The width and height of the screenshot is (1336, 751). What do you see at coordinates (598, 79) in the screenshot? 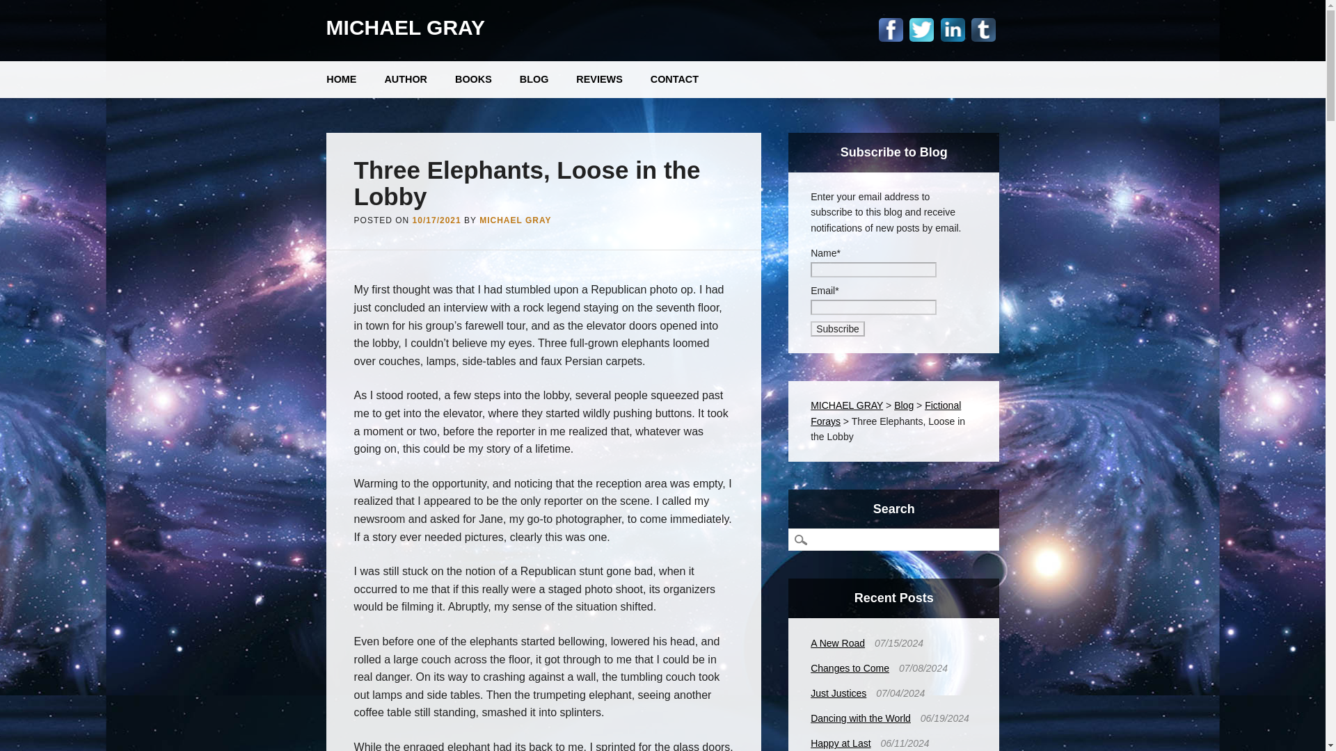
I see `REVIEWS` at bounding box center [598, 79].